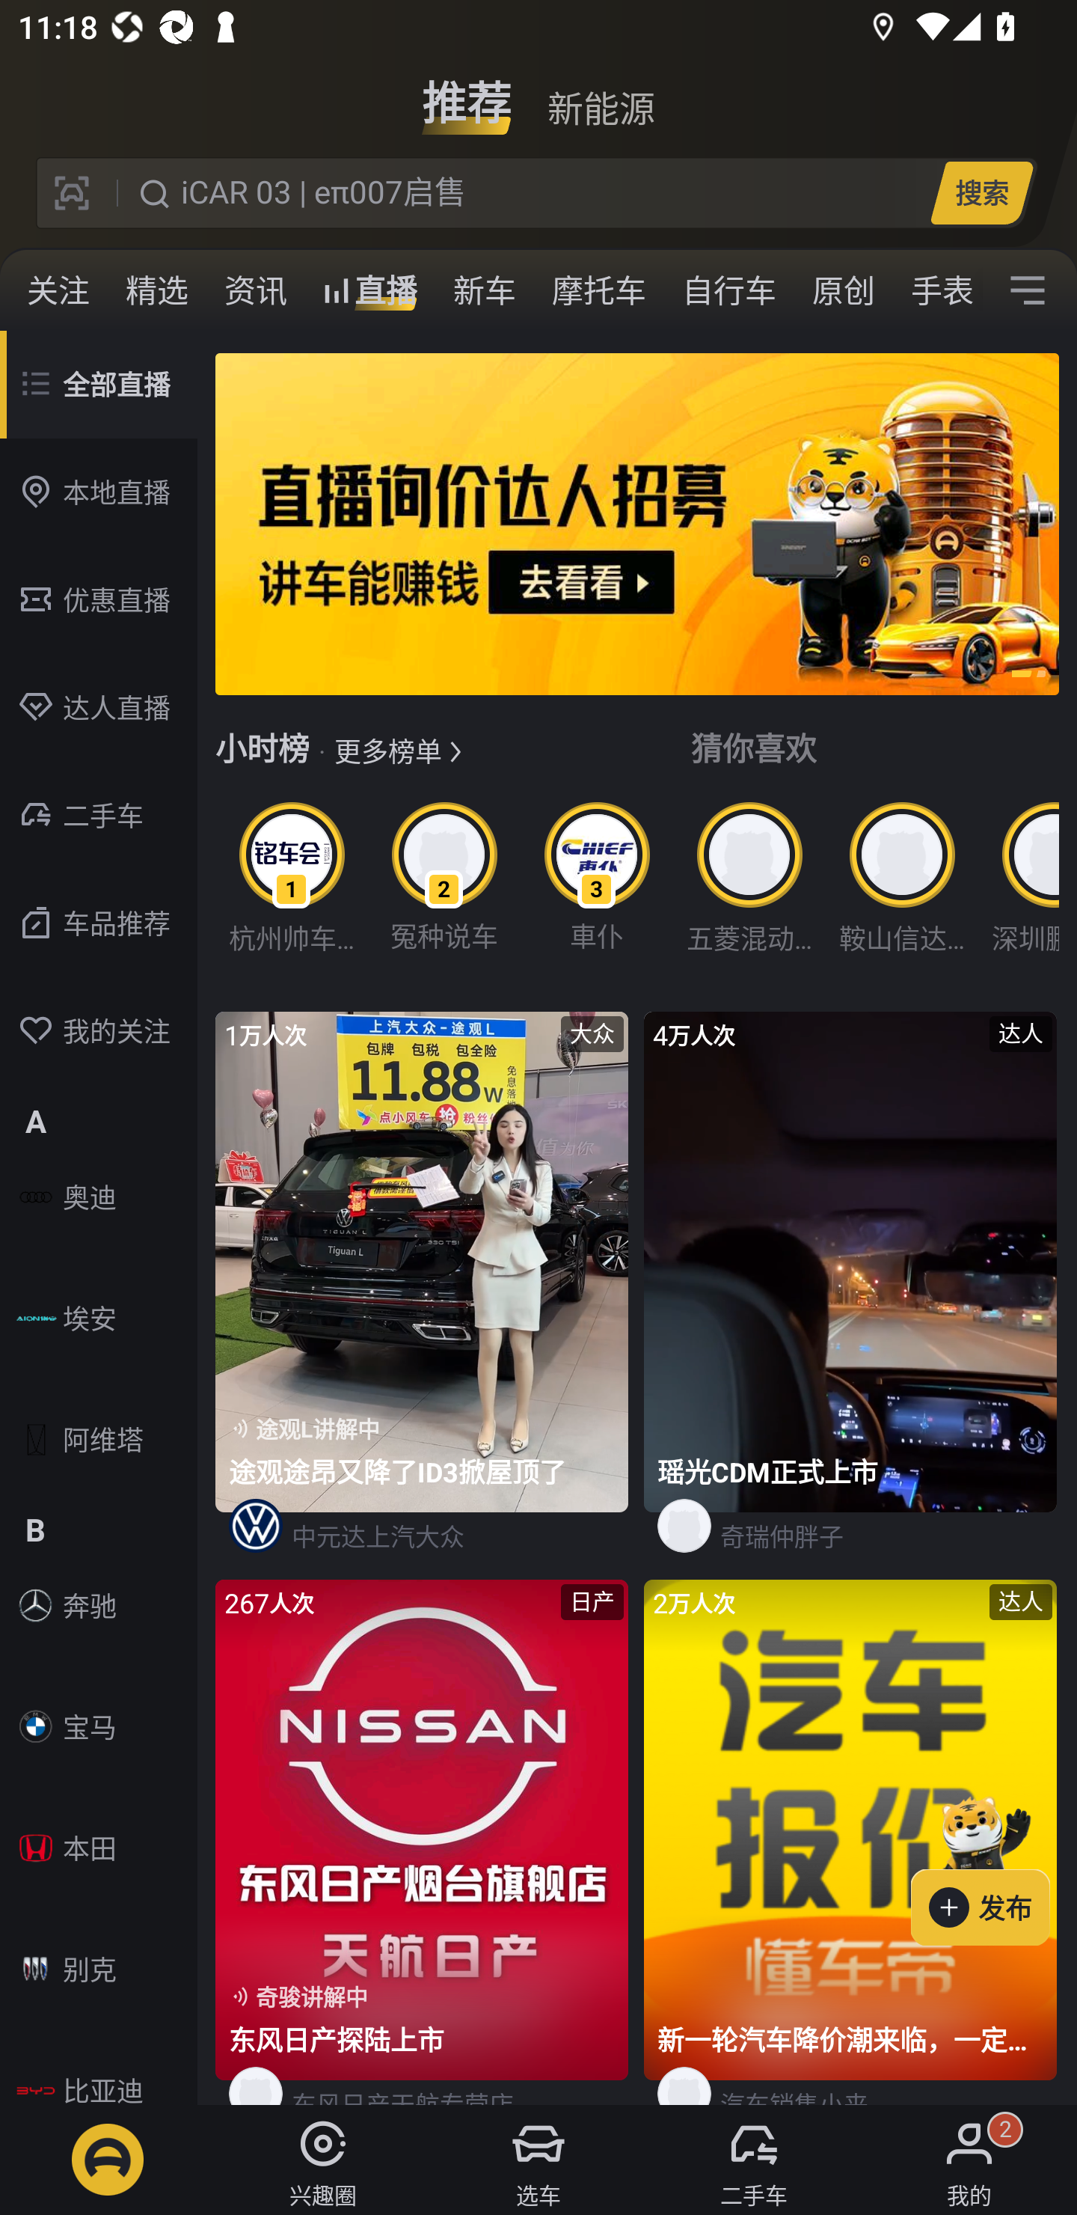 This screenshot has width=1077, height=2215. Describe the element at coordinates (99, 600) in the screenshot. I see `优惠直播` at that location.